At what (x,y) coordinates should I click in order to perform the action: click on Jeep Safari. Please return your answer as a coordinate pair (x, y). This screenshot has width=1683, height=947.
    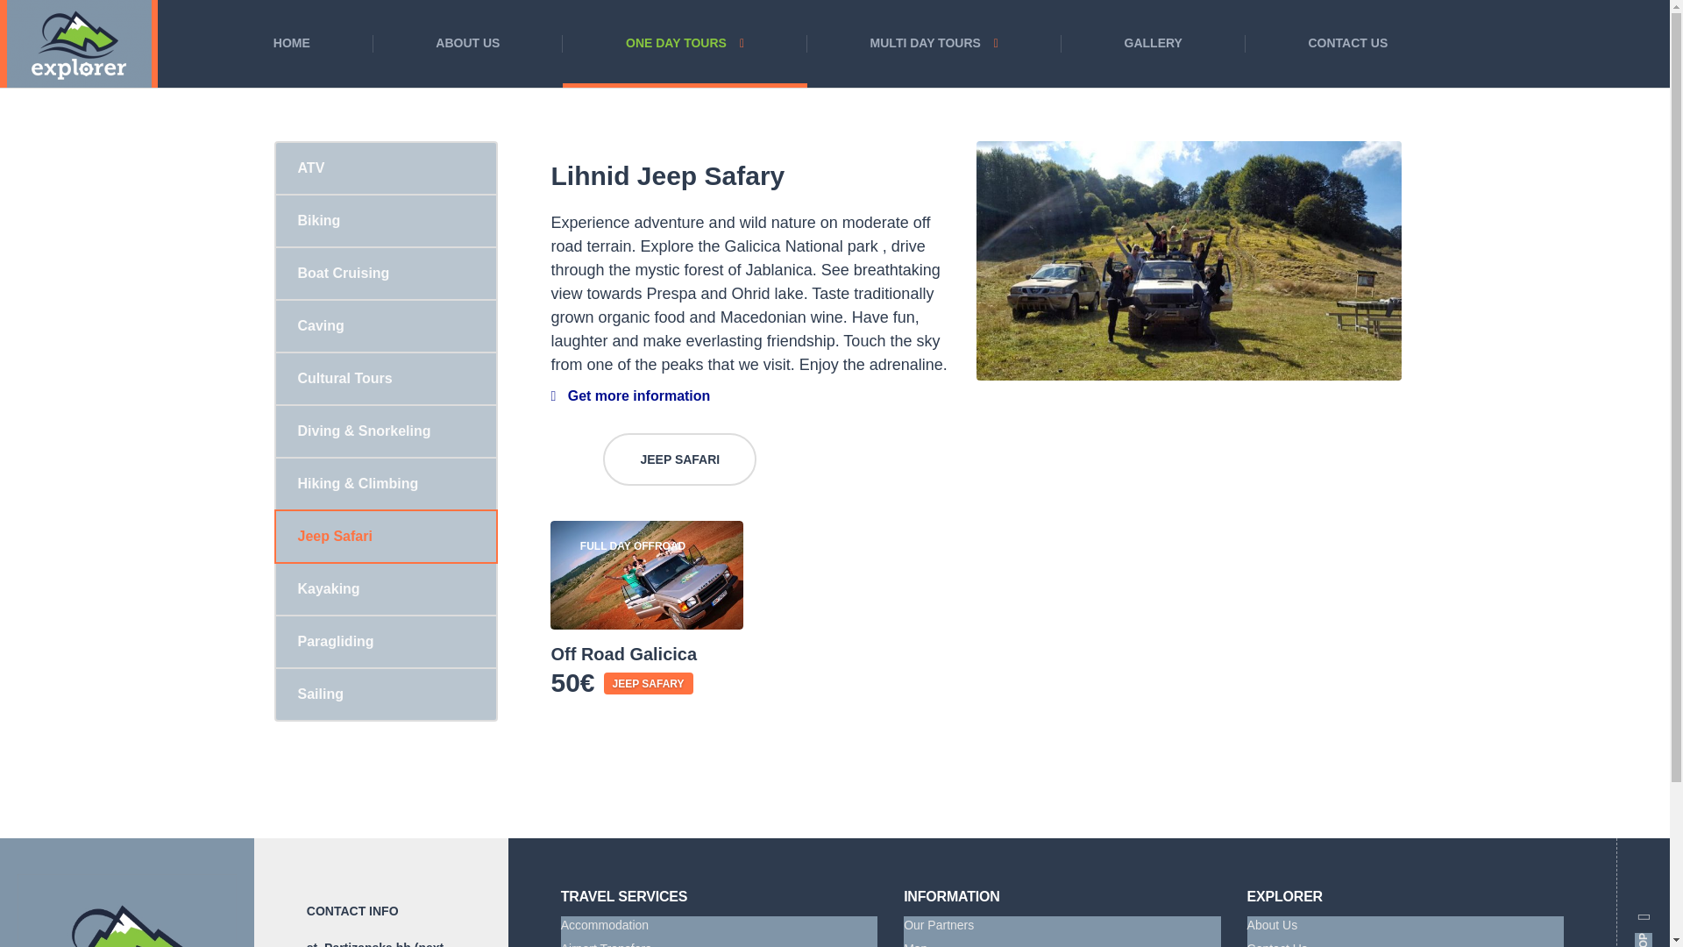
    Looking at the image, I should click on (384, 537).